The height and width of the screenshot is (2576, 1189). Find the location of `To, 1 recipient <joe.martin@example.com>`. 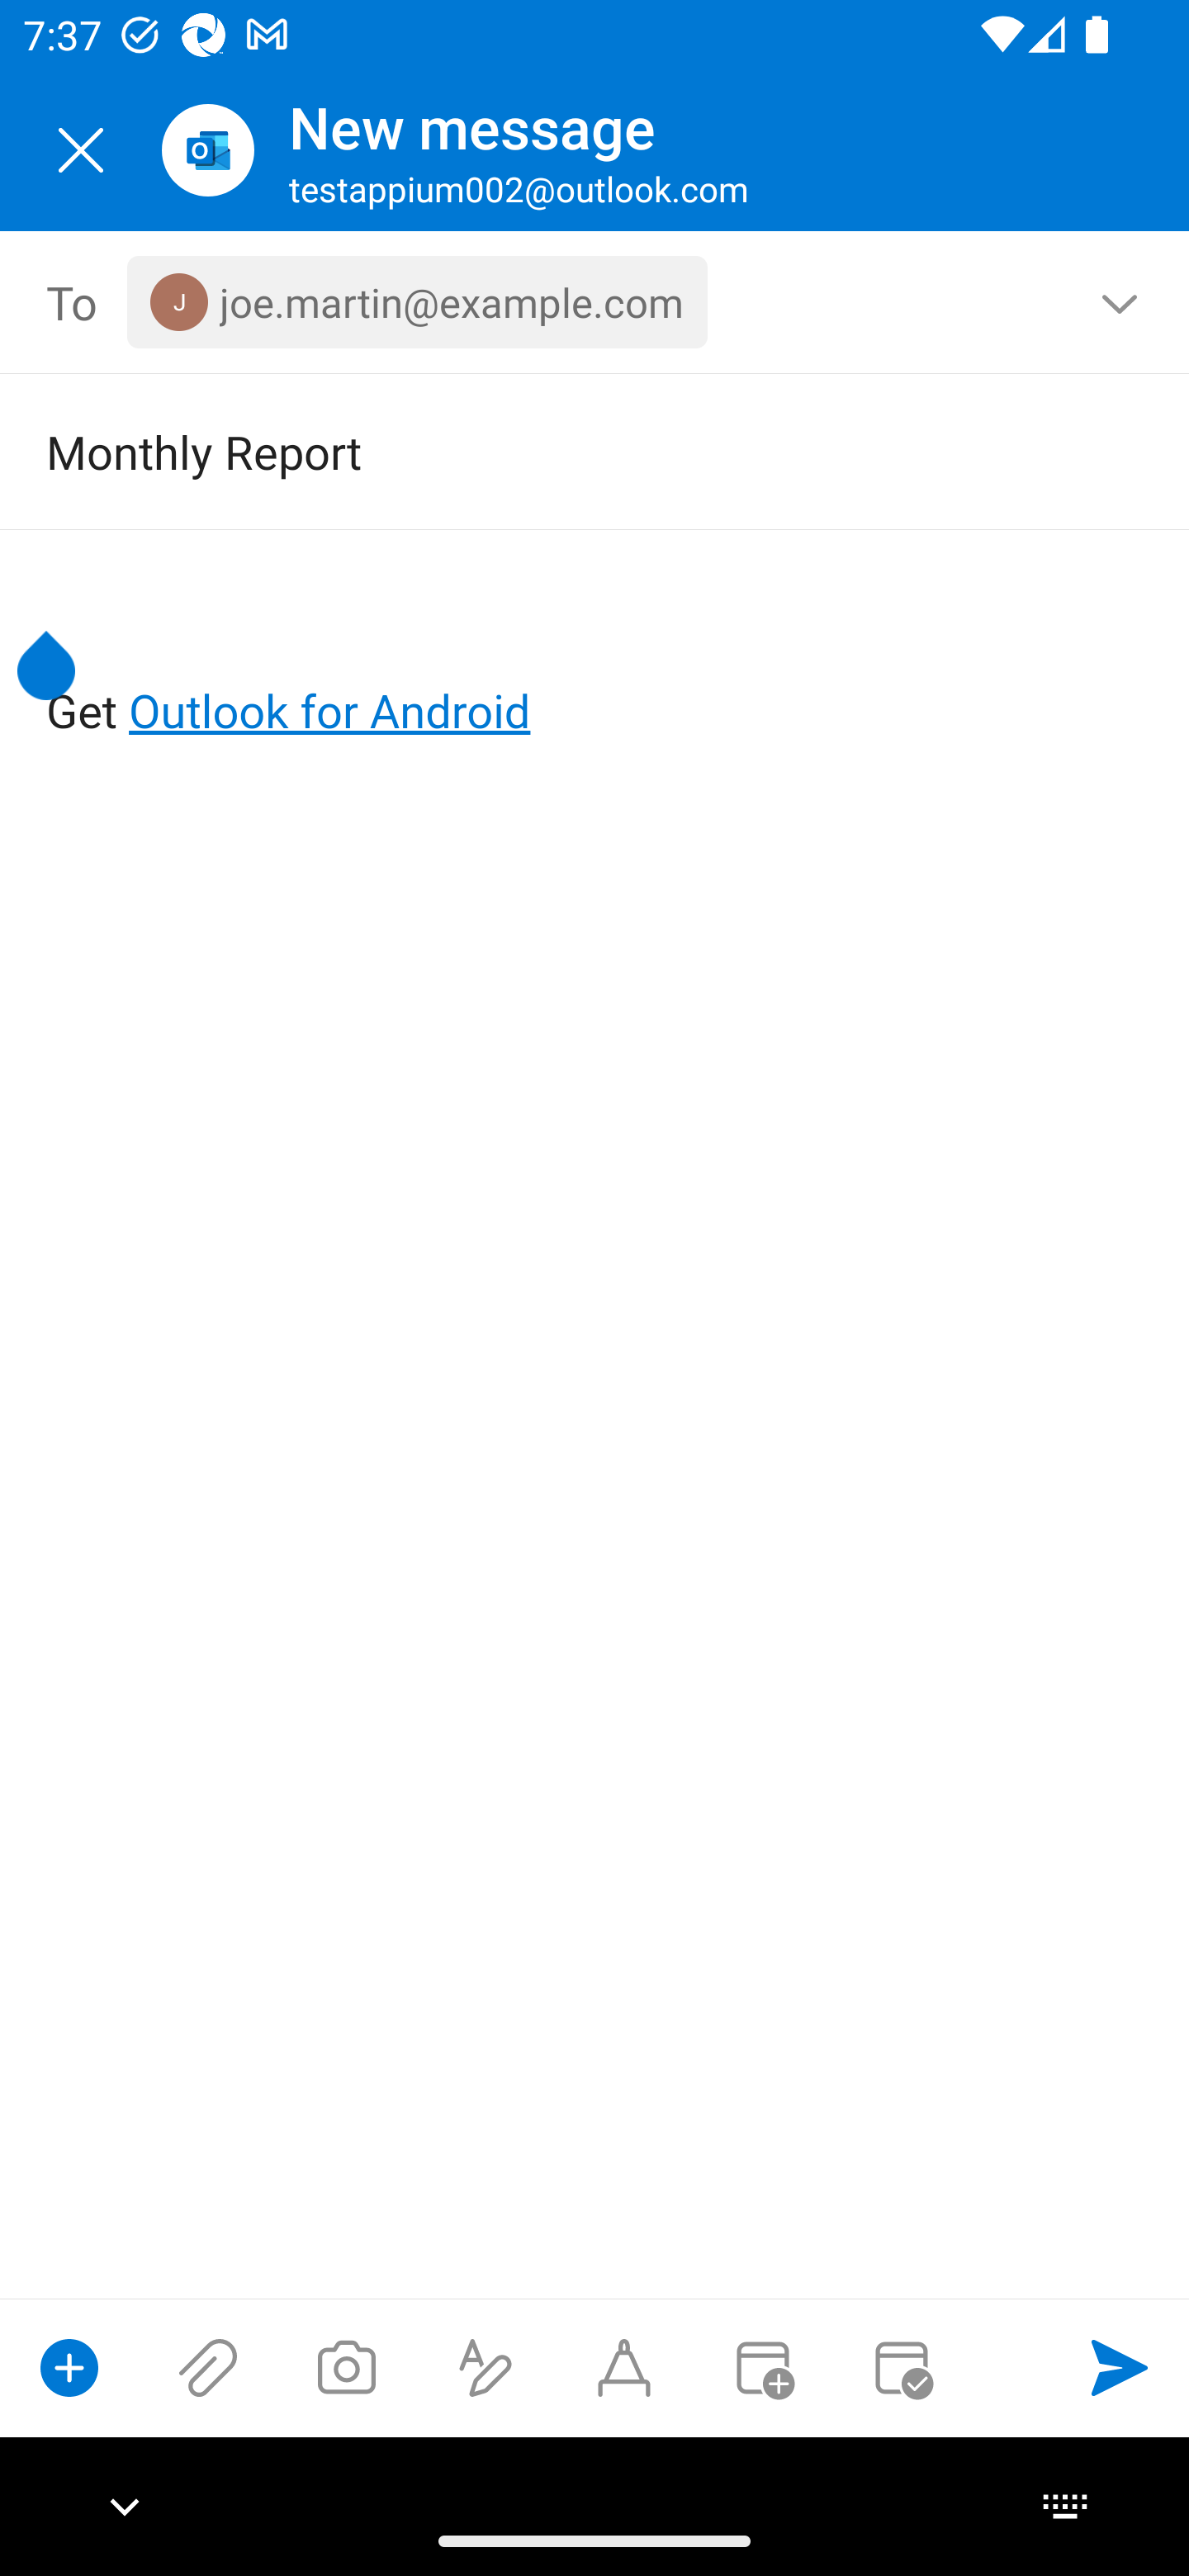

To, 1 recipient <joe.martin@example.com> is located at coordinates (595, 302).